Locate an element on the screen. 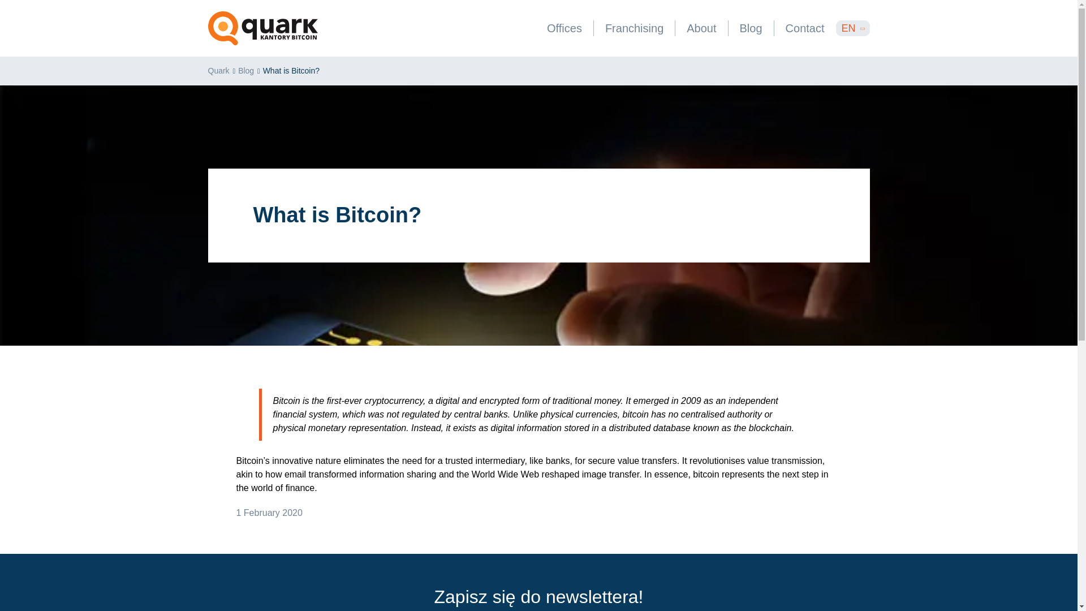 This screenshot has width=1086, height=611. About is located at coordinates (701, 28).